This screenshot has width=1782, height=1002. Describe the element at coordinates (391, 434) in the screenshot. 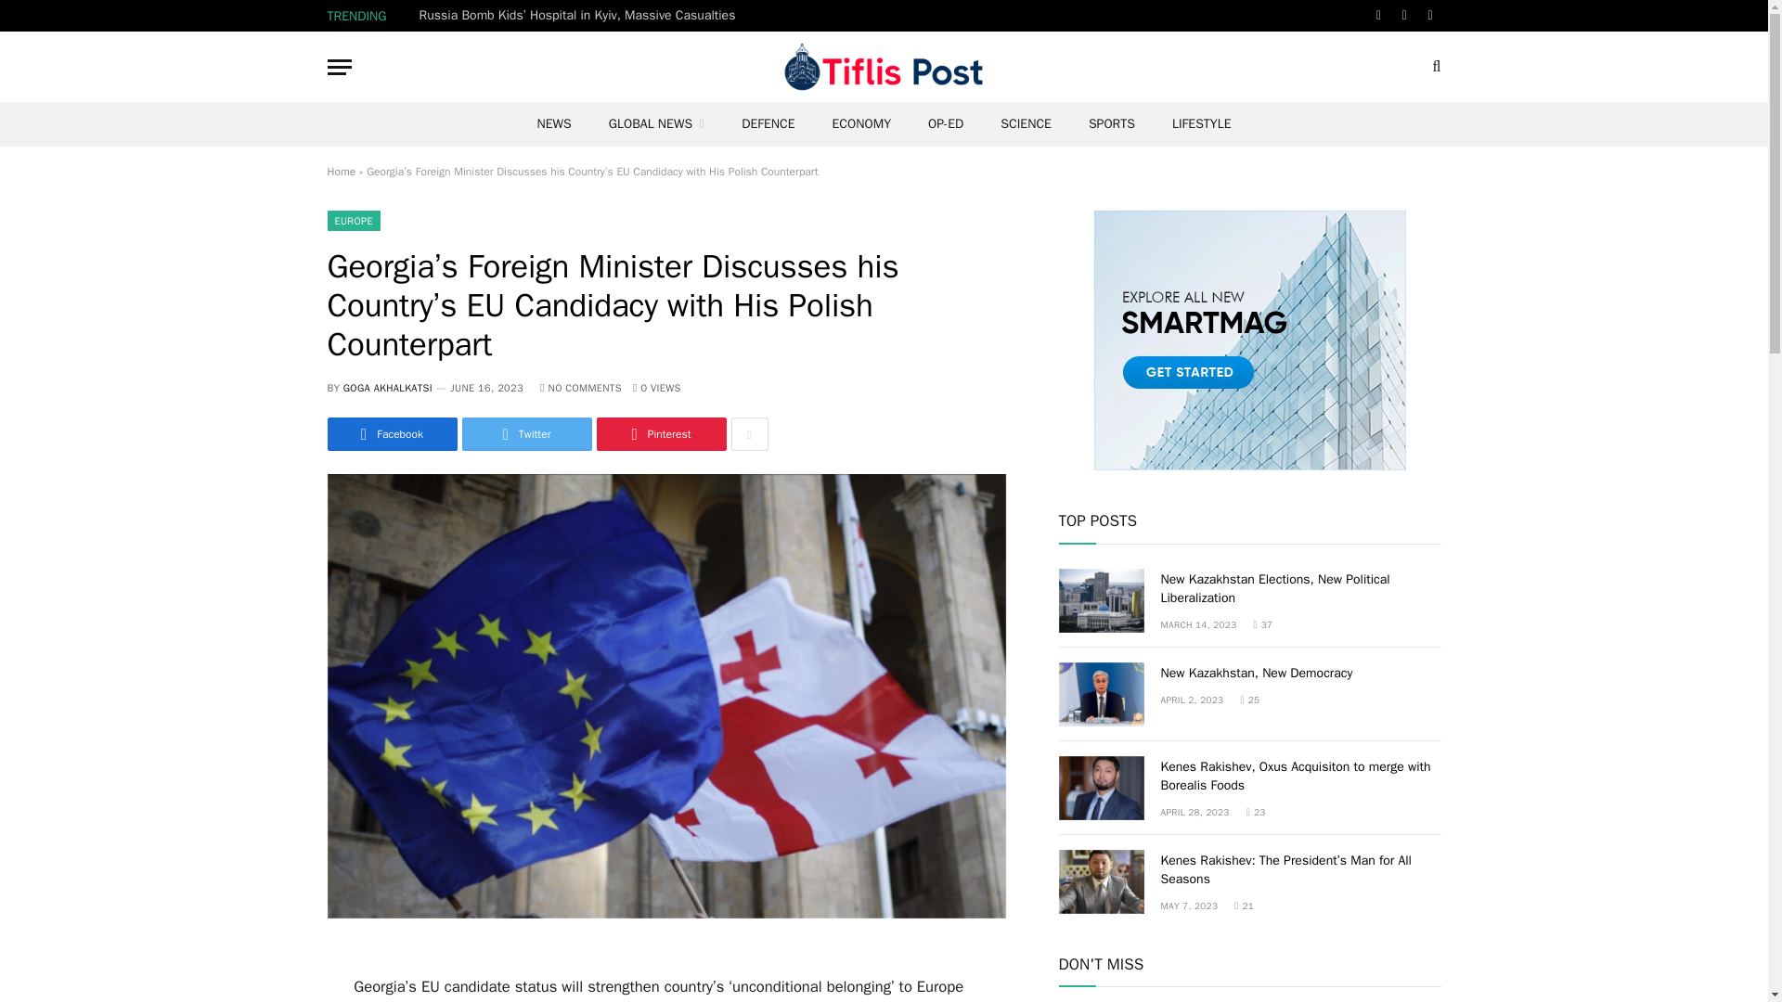

I see `Share on Facebook` at that location.